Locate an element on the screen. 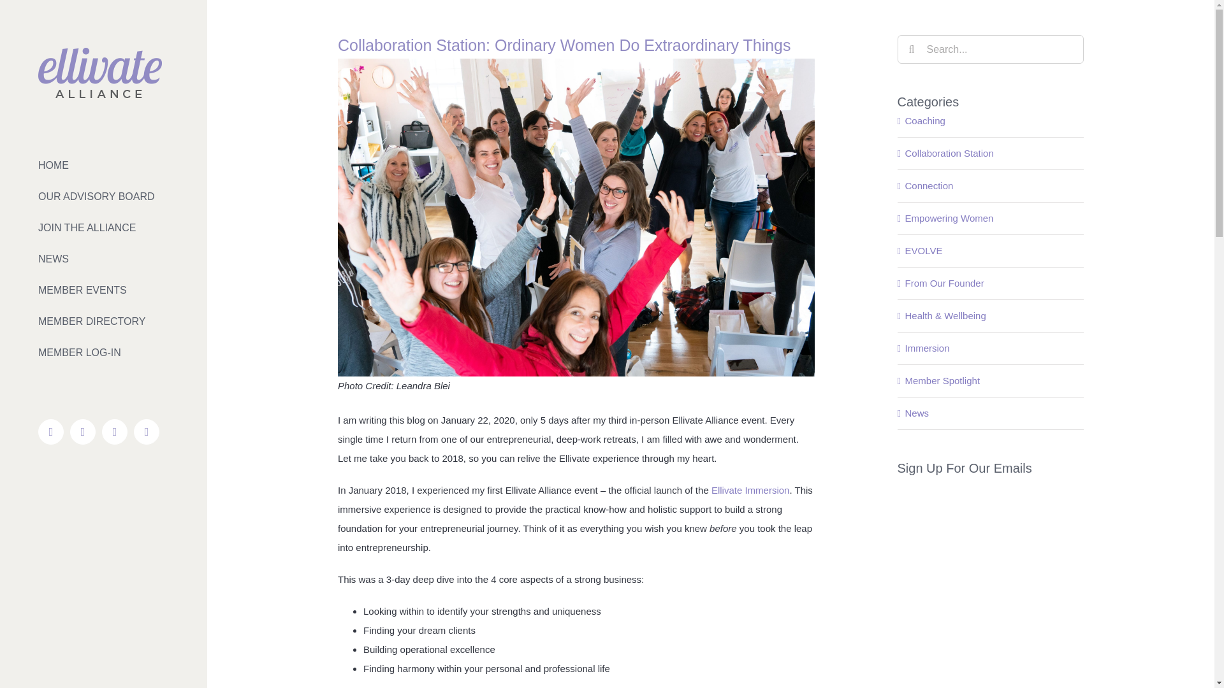  Email is located at coordinates (146, 431).